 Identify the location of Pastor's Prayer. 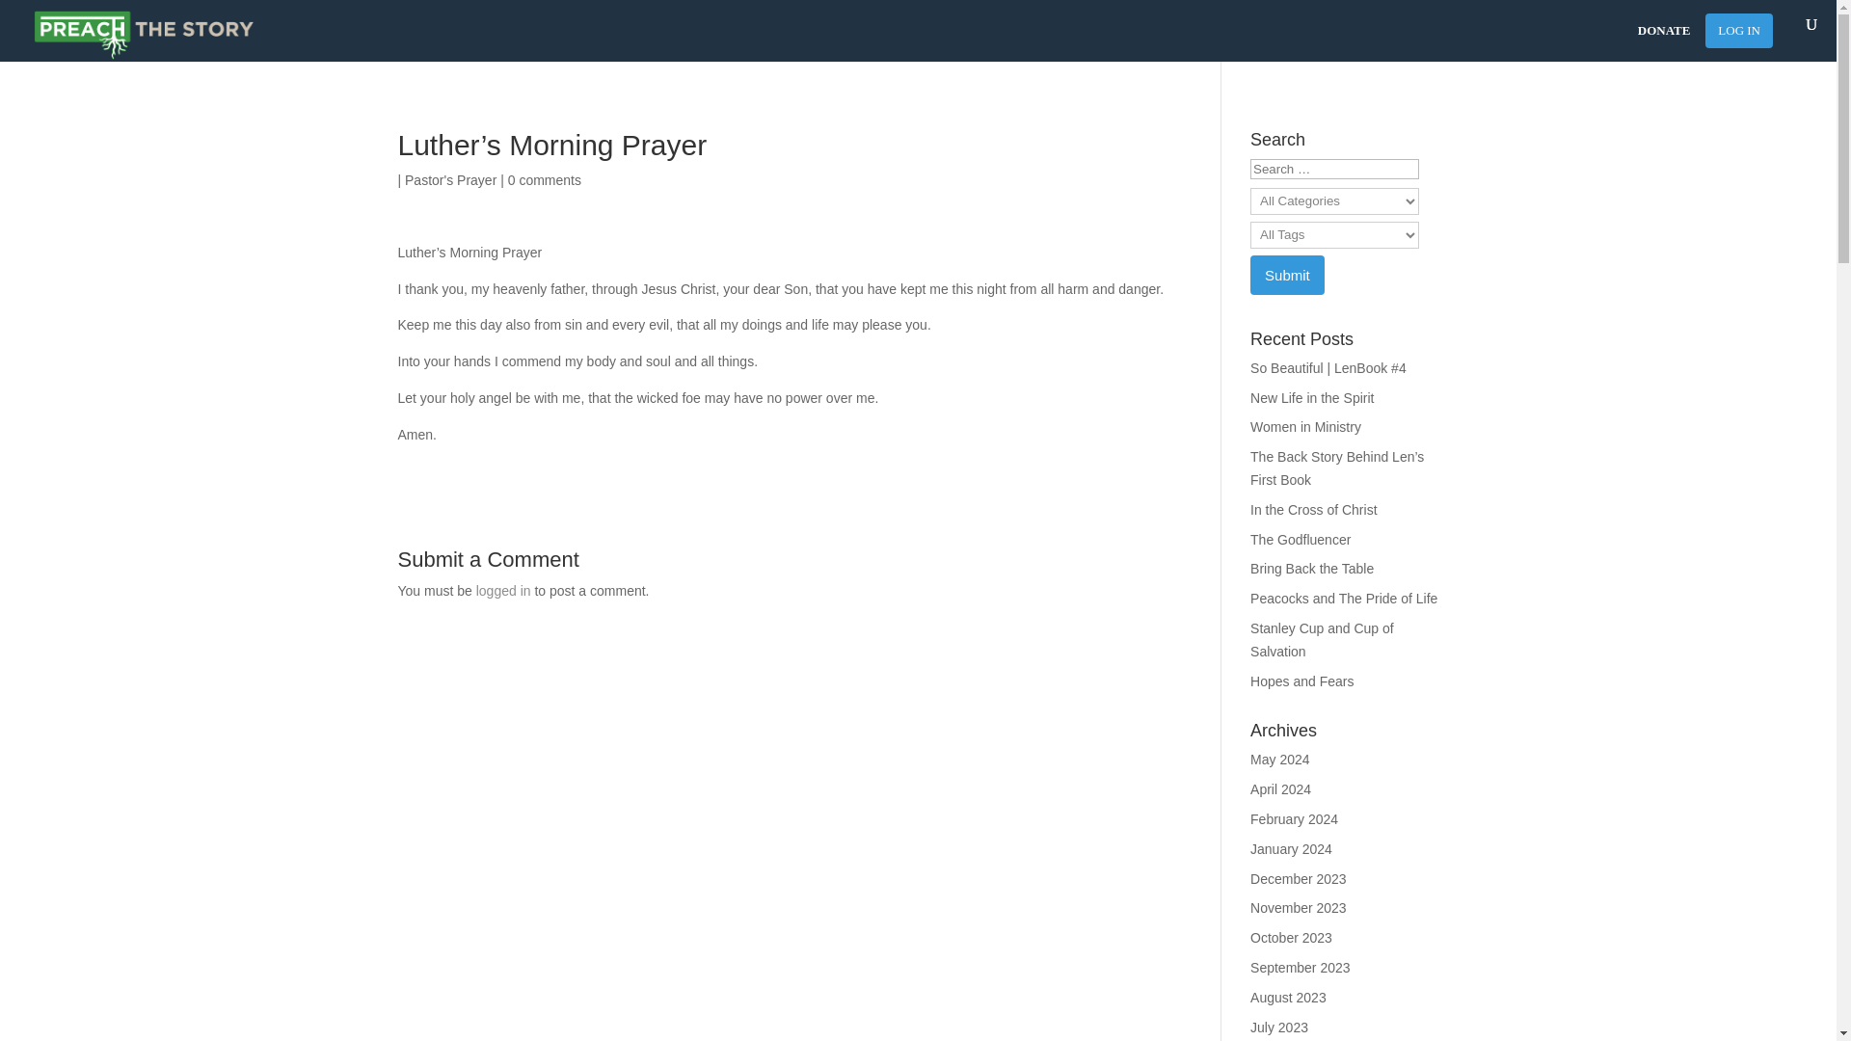
(450, 180).